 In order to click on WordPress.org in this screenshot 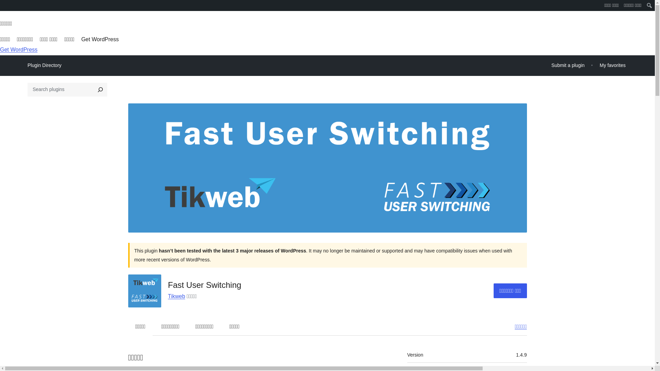, I will do `click(5, 8)`.